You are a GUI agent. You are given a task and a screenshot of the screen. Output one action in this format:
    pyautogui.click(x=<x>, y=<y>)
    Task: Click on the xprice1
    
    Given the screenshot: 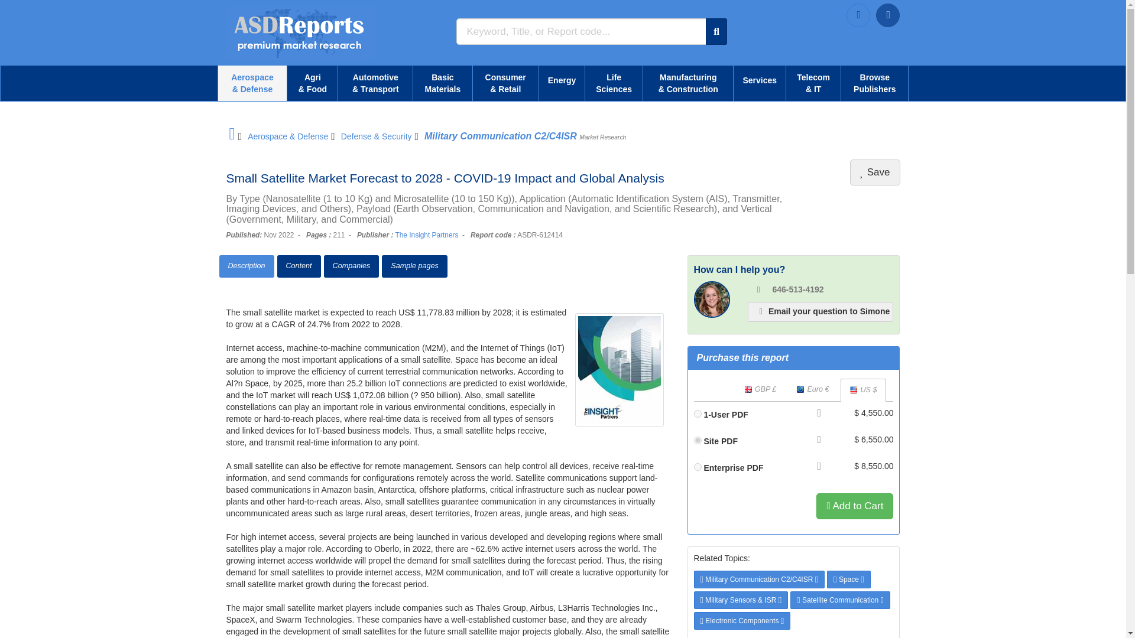 What is the action you would take?
    pyautogui.click(x=698, y=414)
    